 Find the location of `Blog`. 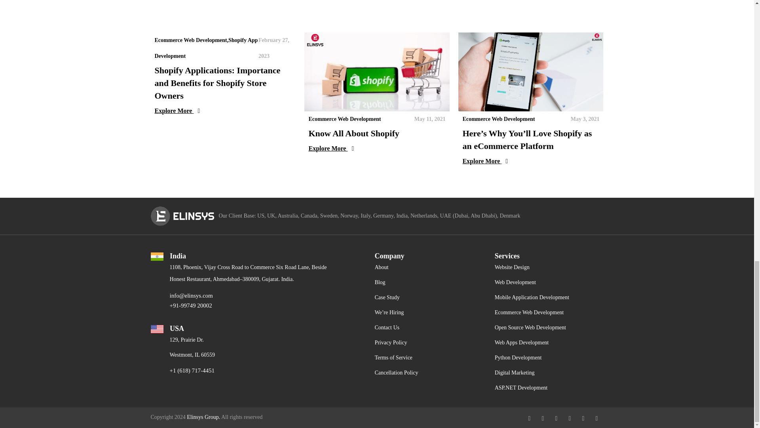

Blog is located at coordinates (380, 282).